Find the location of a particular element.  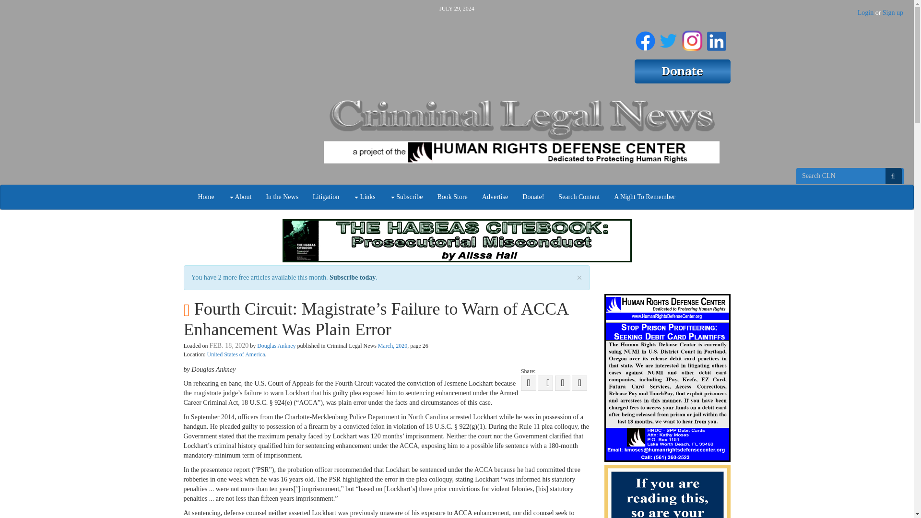

Search is located at coordinates (893, 176).